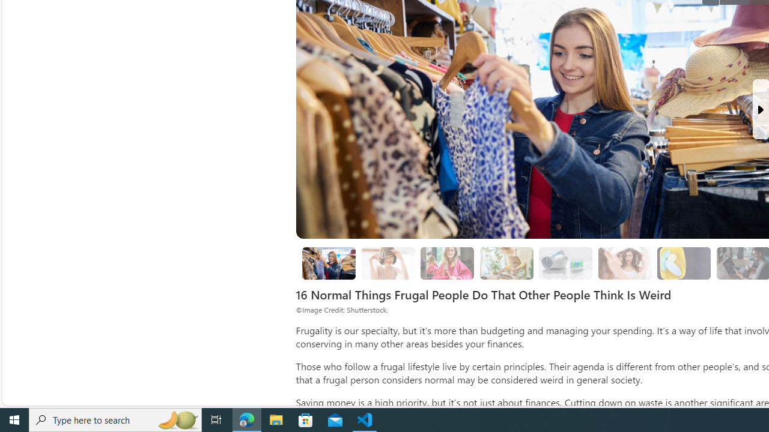 The image size is (769, 432). What do you see at coordinates (625, 263) in the screenshot?
I see `5. Not Washing Hair` at bounding box center [625, 263].